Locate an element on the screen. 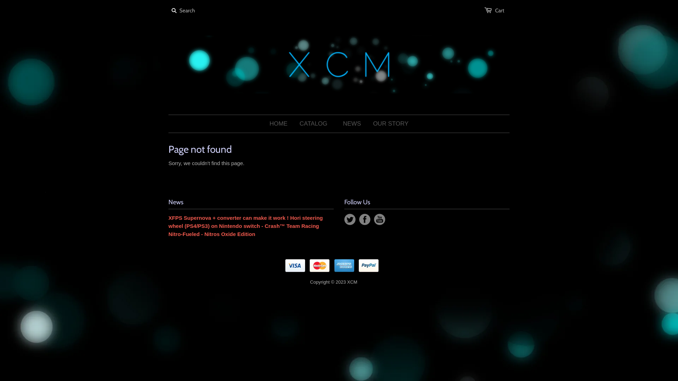 The height and width of the screenshot is (381, 678). OUR STORY is located at coordinates (391, 124).